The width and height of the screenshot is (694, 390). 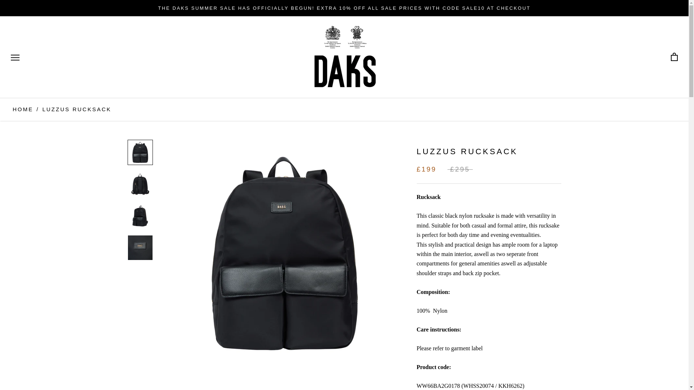 What do you see at coordinates (23, 109) in the screenshot?
I see `Home` at bounding box center [23, 109].